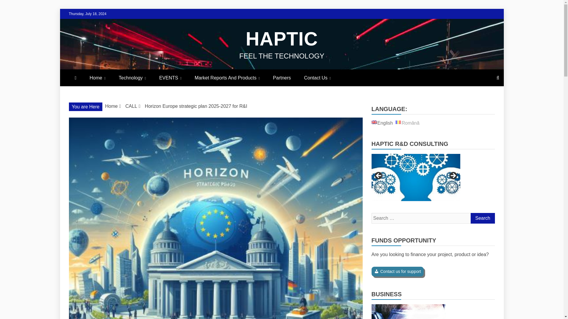 Image resolution: width=568 pixels, height=319 pixels. I want to click on Contact Us, so click(317, 78).